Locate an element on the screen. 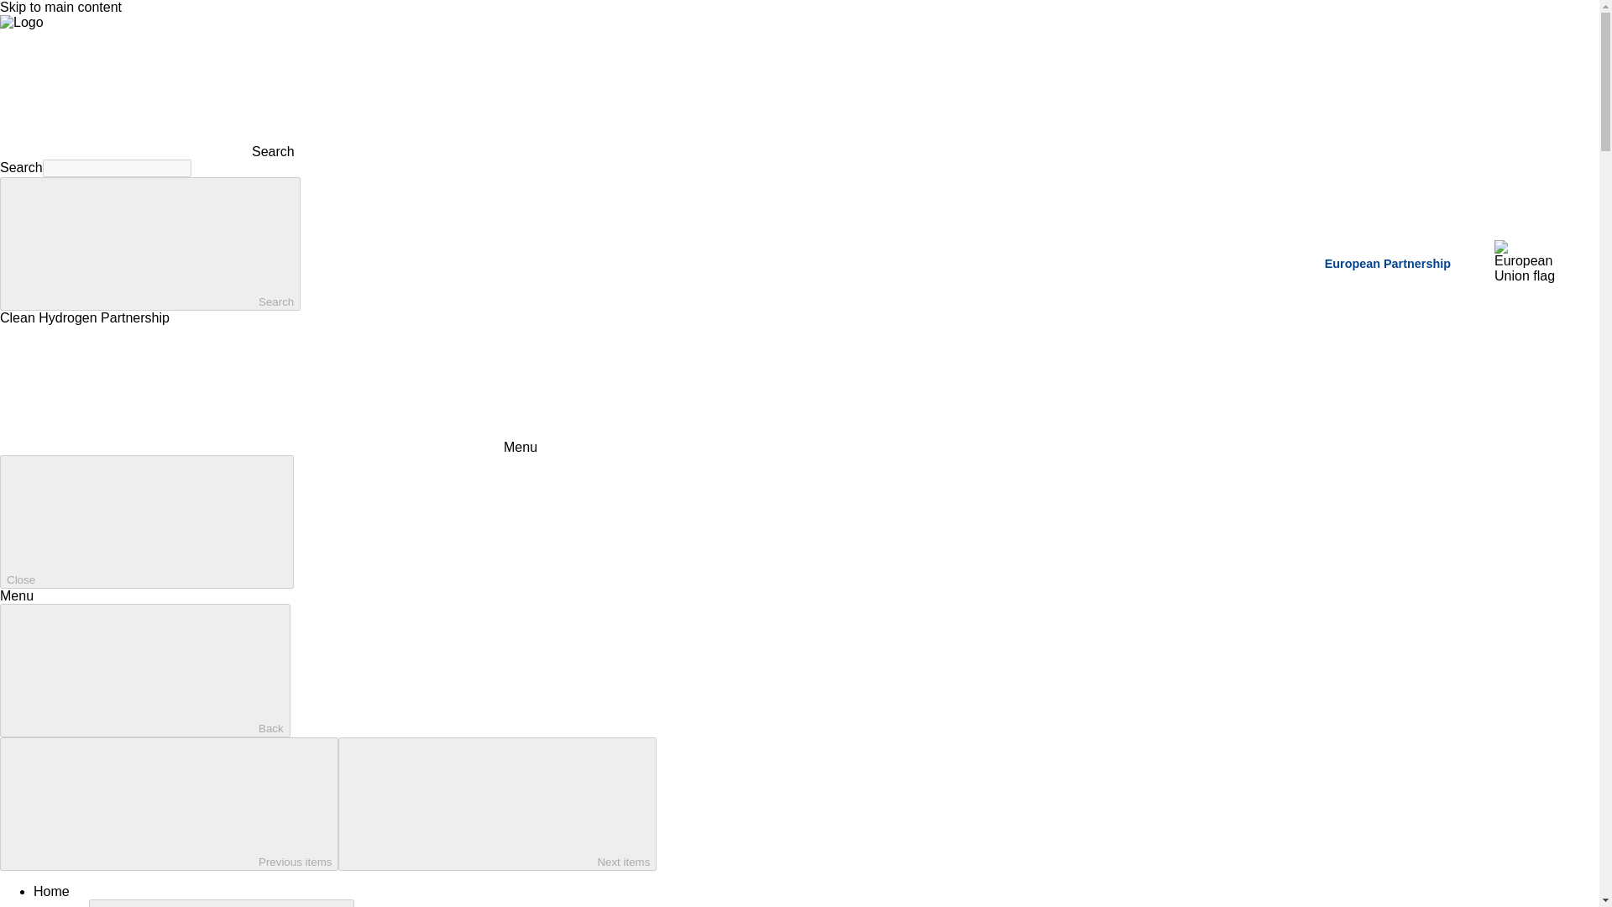 Image resolution: width=1612 pixels, height=907 pixels. Clean Hydrogen Partnership is located at coordinates (22, 22).